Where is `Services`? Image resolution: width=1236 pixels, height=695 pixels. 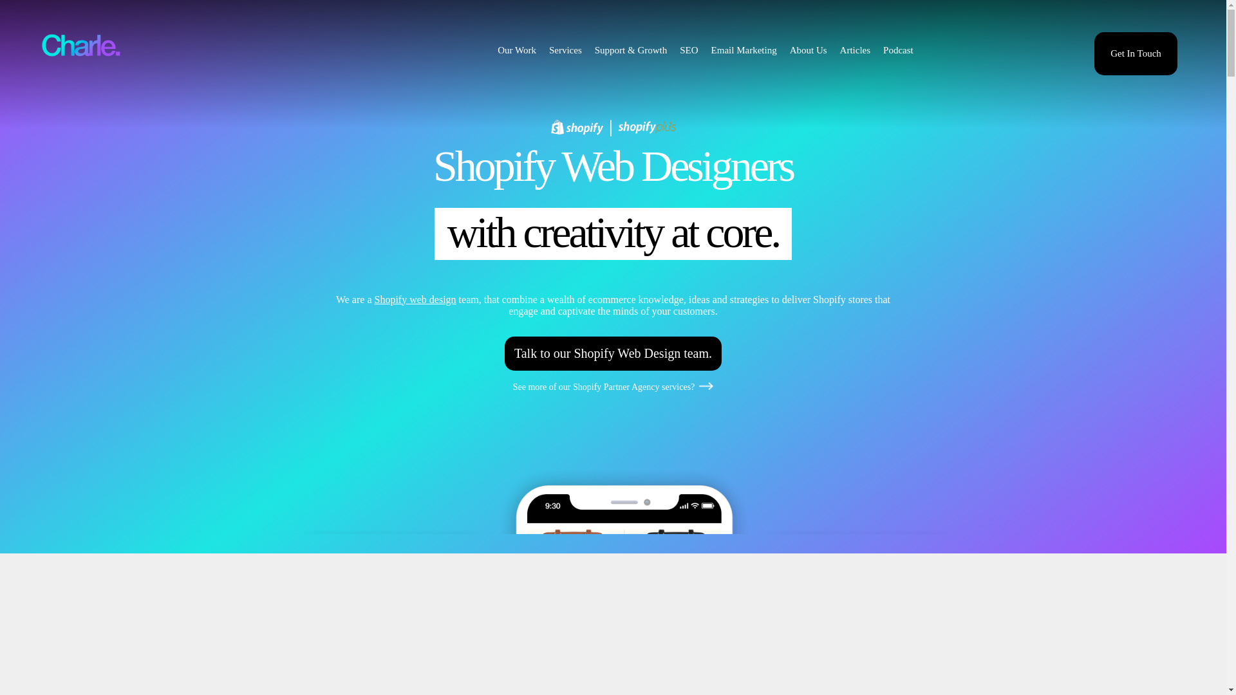
Services is located at coordinates (565, 50).